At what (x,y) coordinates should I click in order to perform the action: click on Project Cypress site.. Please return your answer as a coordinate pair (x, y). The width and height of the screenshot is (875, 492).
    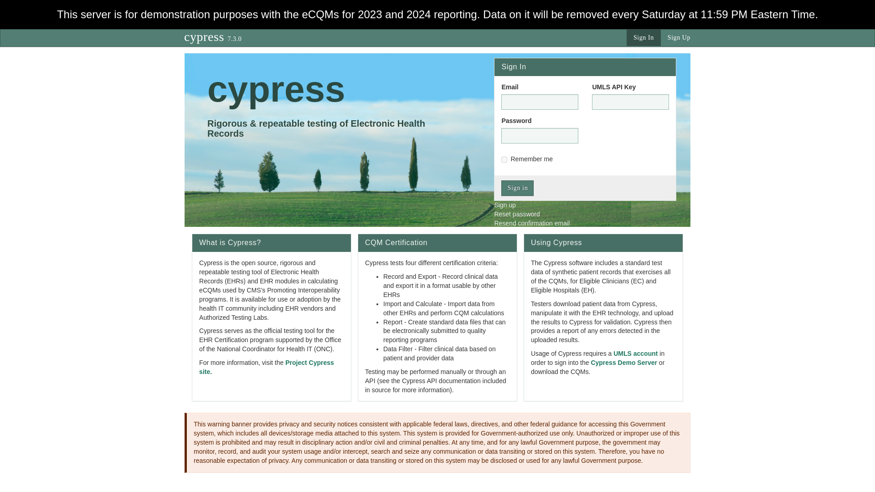
    Looking at the image, I should click on (267, 367).